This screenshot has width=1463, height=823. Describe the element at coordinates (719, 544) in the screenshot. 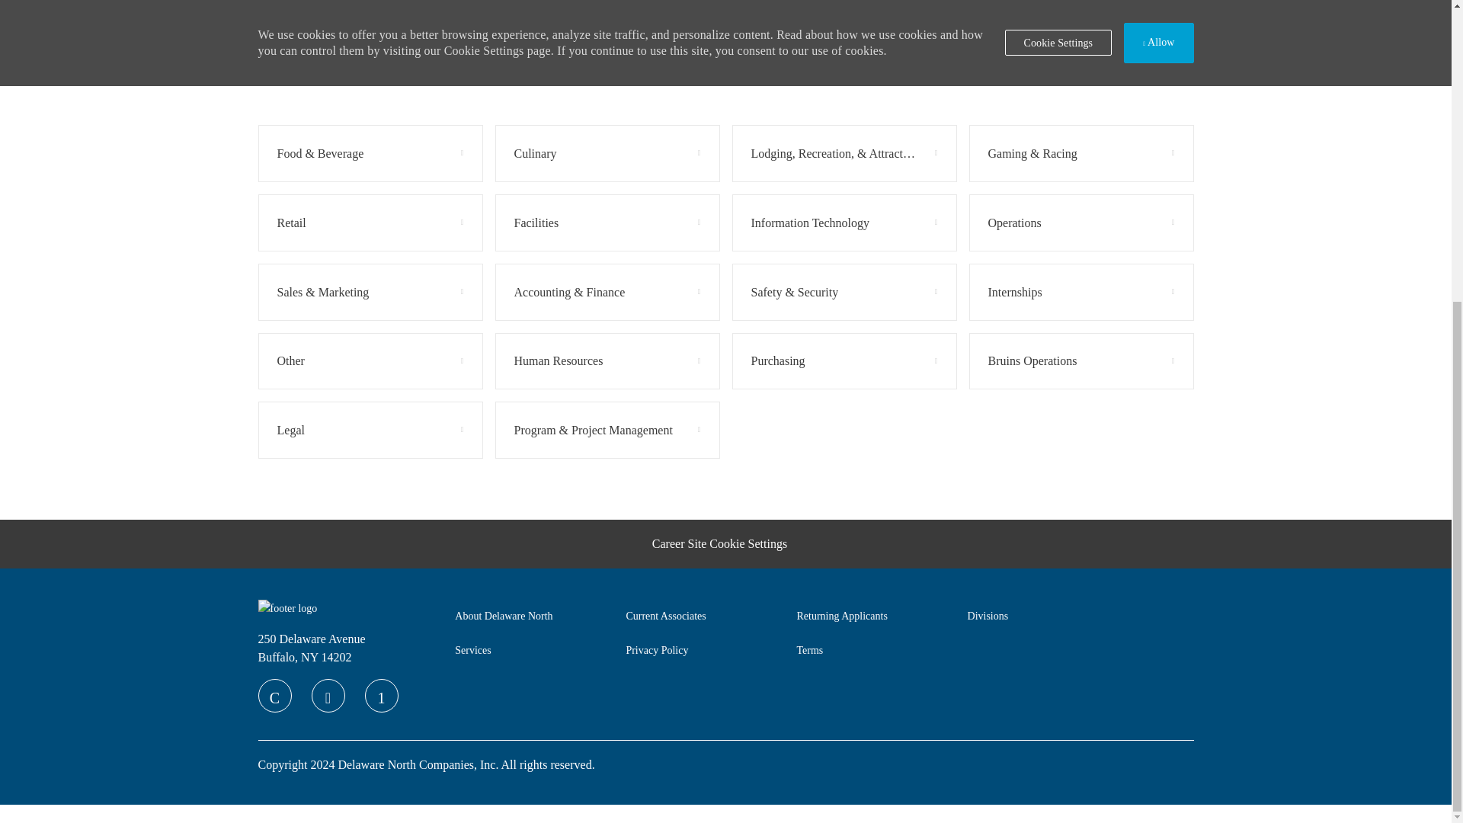

I see `Career Site Cookie Settings` at that location.